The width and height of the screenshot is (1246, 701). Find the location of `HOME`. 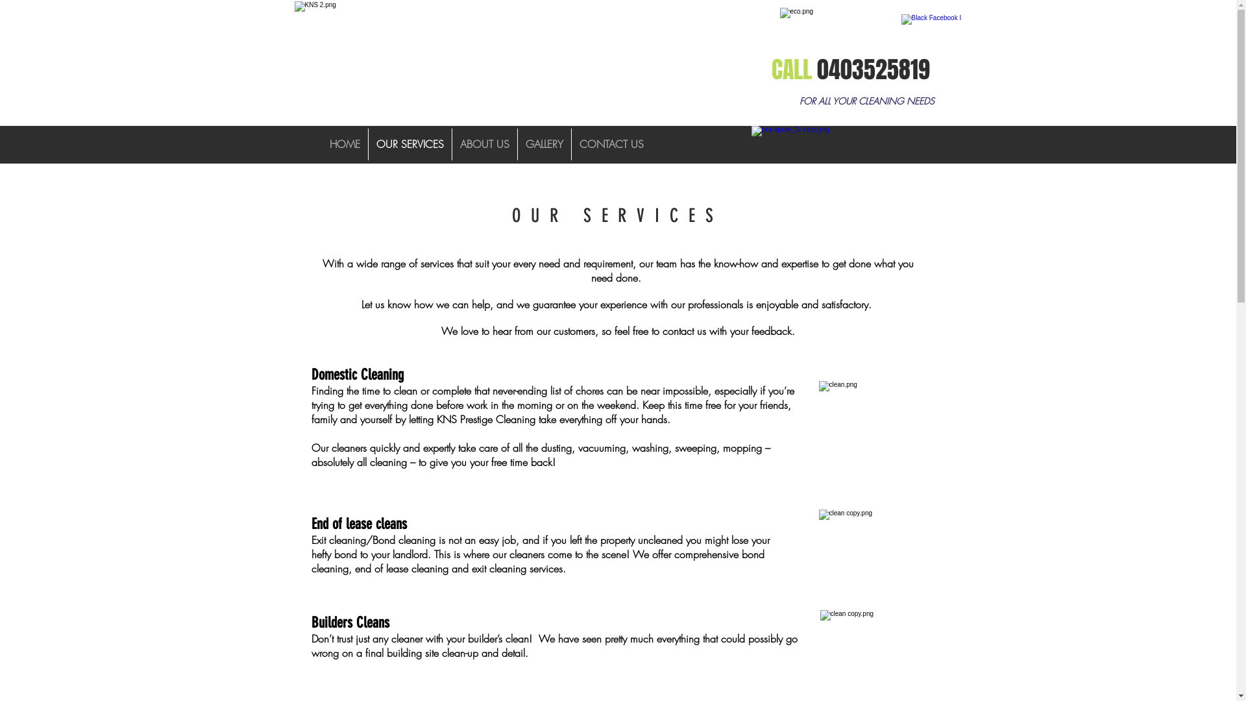

HOME is located at coordinates (345, 144).